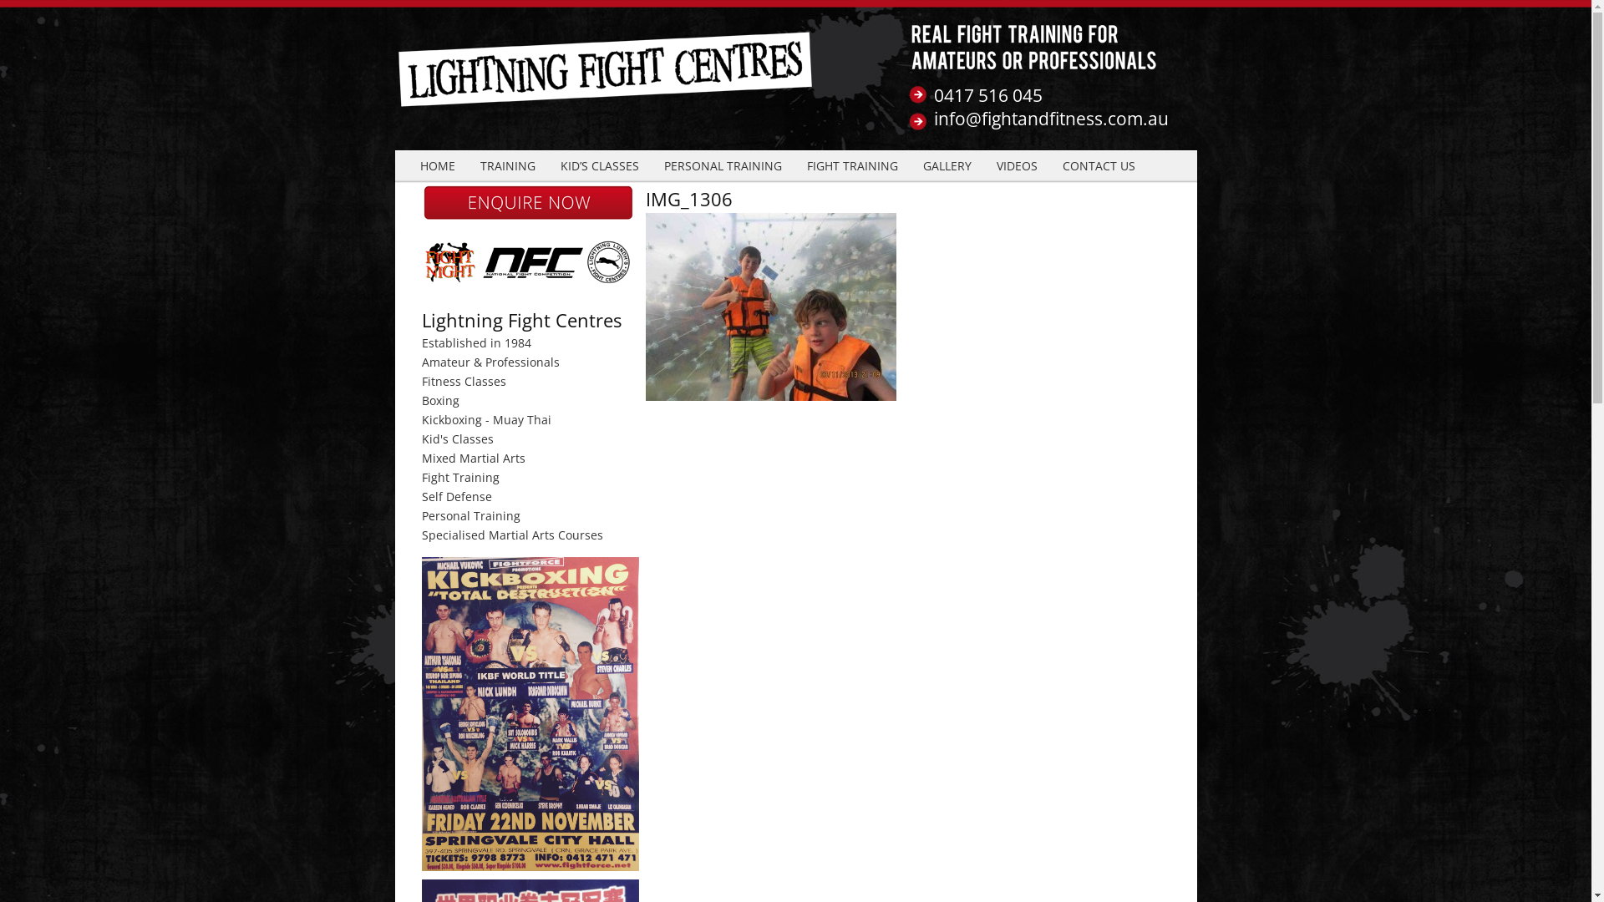 This screenshot has width=1604, height=902. What do you see at coordinates (438, 166) in the screenshot?
I see `HOME` at bounding box center [438, 166].